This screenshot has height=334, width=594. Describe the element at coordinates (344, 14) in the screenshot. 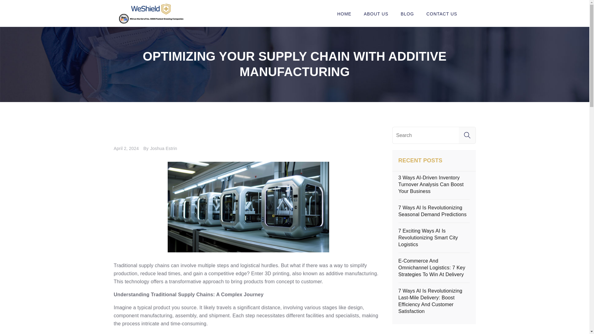

I see `HOME` at that location.